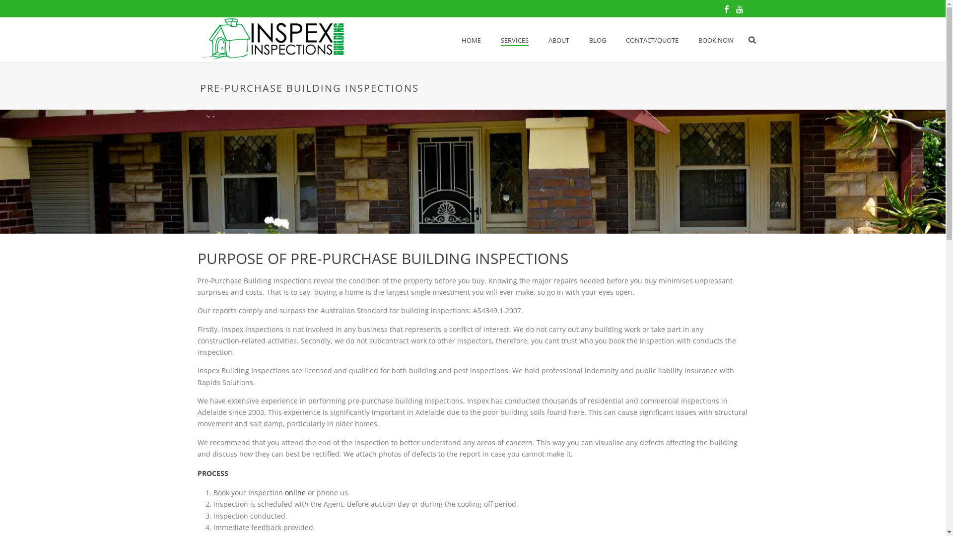 The image size is (953, 536). What do you see at coordinates (295, 492) in the screenshot?
I see `online` at bounding box center [295, 492].